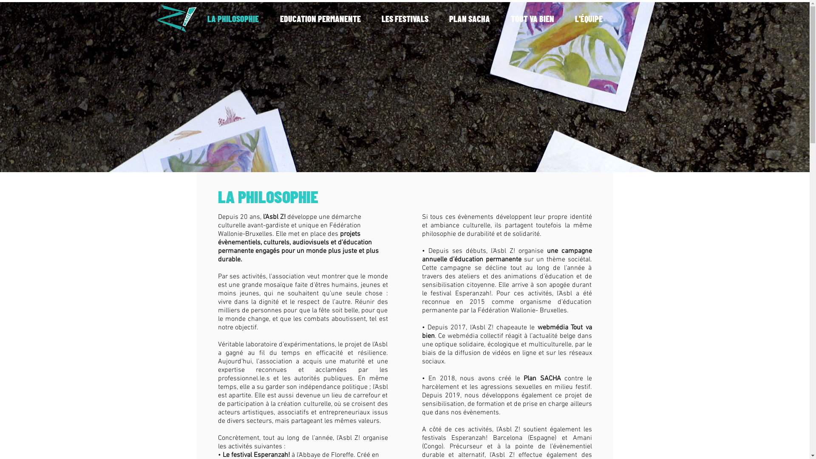 The height and width of the screenshot is (459, 816). What do you see at coordinates (233, 19) in the screenshot?
I see `LA PHILOSOPHIE` at bounding box center [233, 19].